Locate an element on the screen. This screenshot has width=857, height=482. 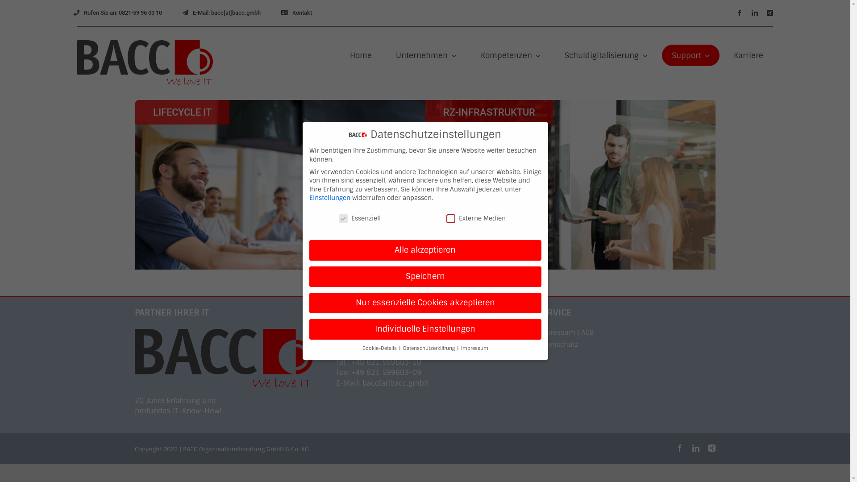
Nur essenzielle Cookies akzeptieren is located at coordinates (425, 303).